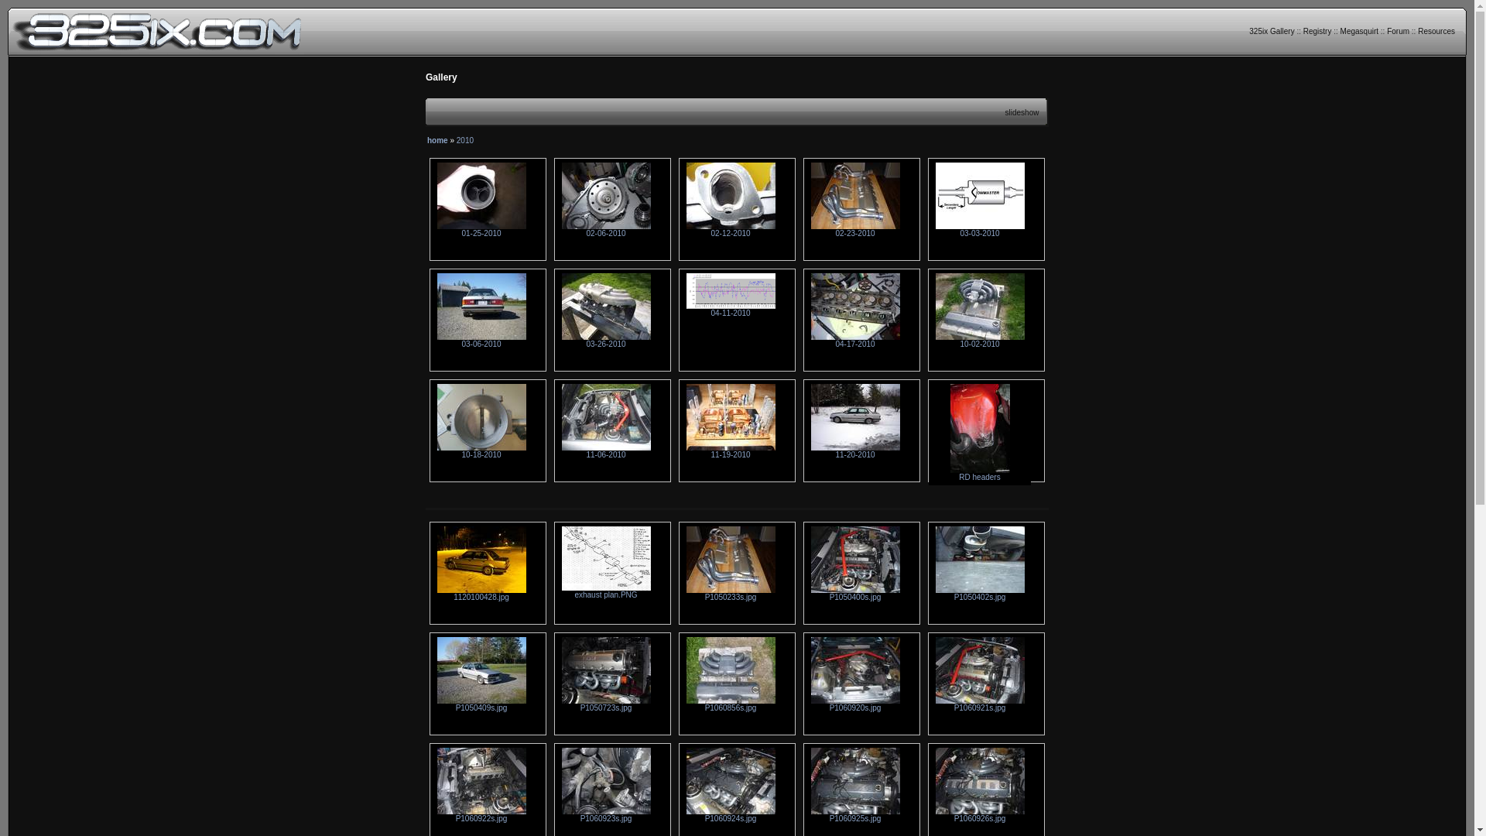 The height and width of the screenshot is (836, 1486). What do you see at coordinates (980, 594) in the screenshot?
I see `P1050402s.jpg` at bounding box center [980, 594].